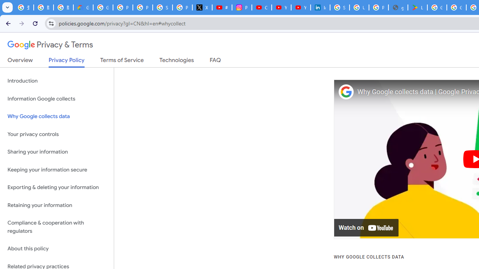  I want to click on Sharing your information, so click(57, 152).